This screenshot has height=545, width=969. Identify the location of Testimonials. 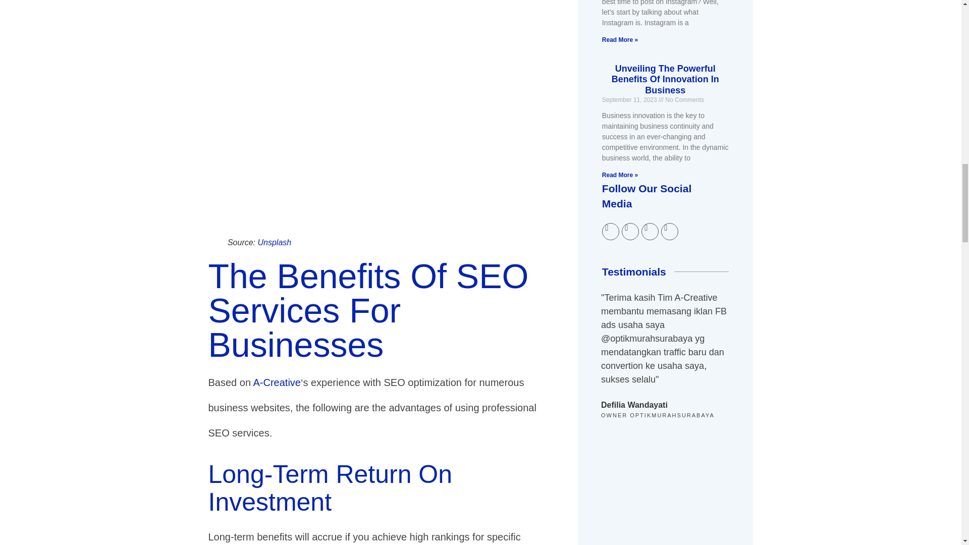
(638, 278).